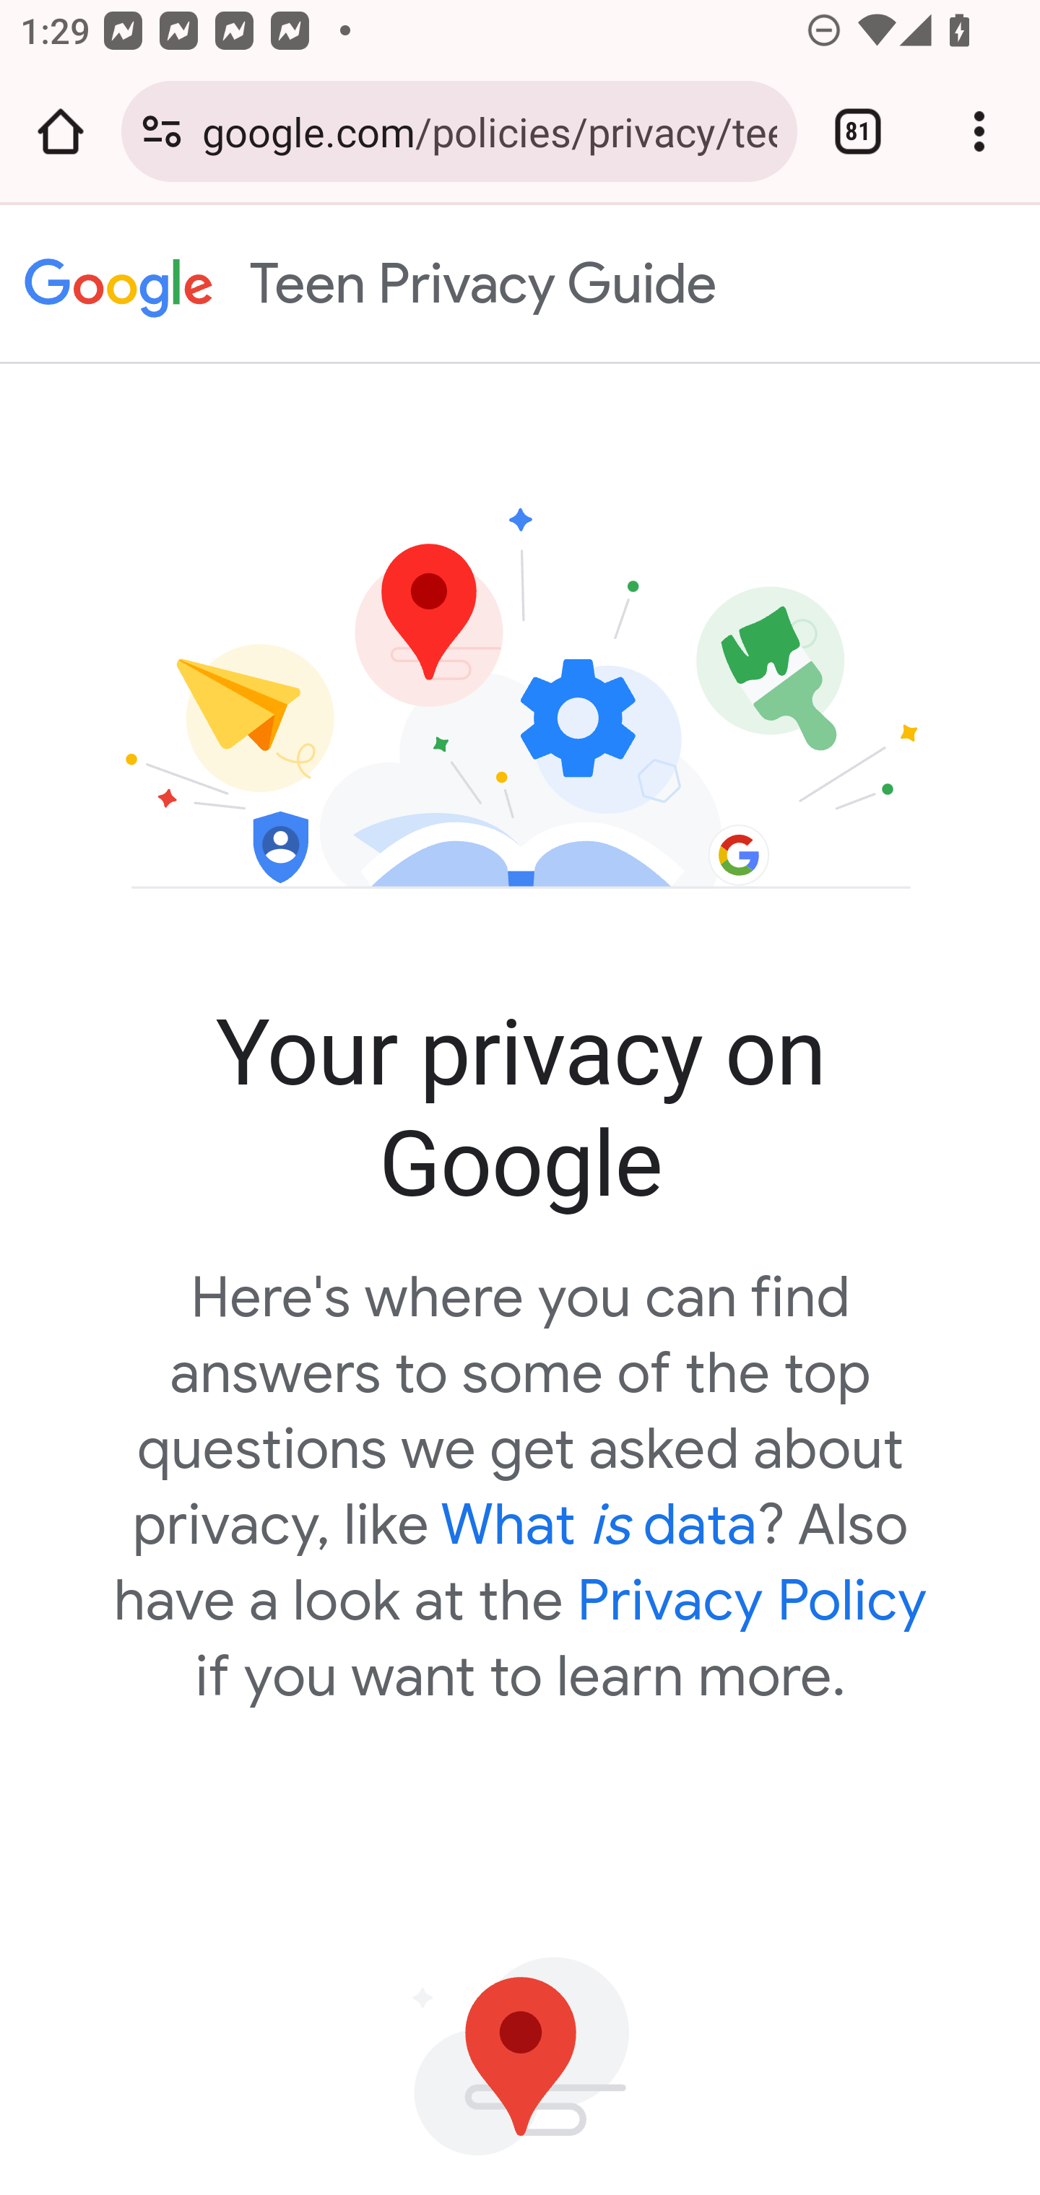  I want to click on Open the home page, so click(61, 131).